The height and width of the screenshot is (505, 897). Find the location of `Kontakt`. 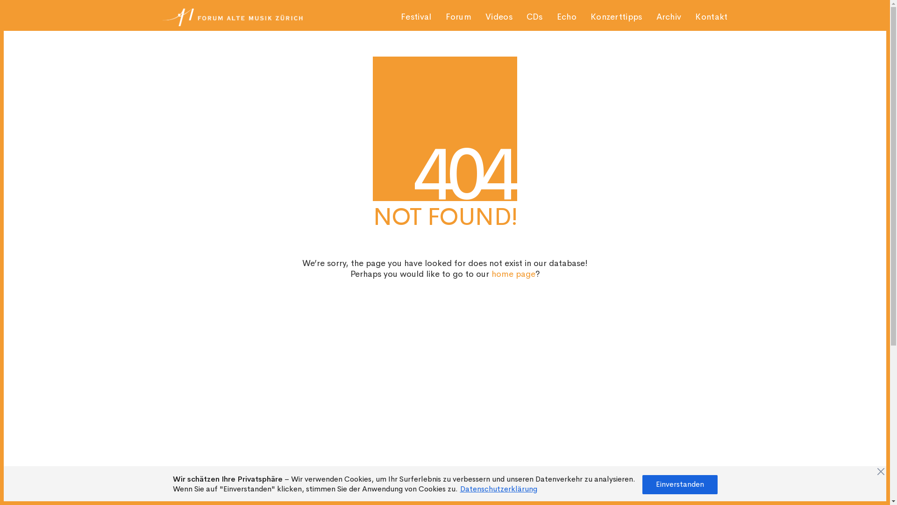

Kontakt is located at coordinates (177, 402).